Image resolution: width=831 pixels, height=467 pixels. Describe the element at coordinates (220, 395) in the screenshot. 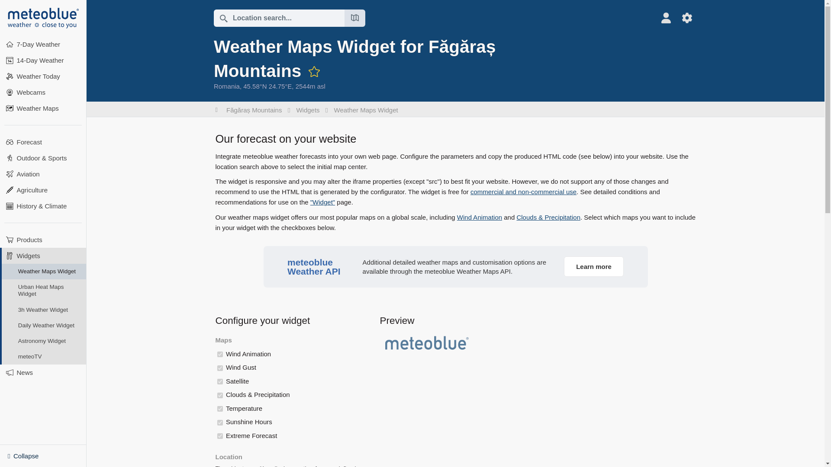

I see `1` at that location.